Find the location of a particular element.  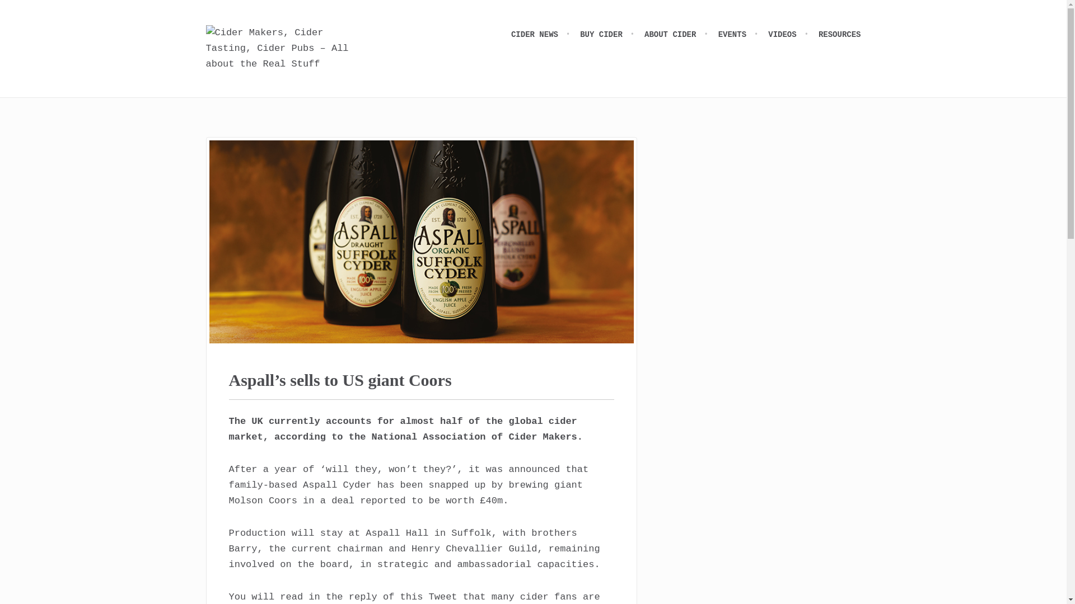

ABOUT CIDER is located at coordinates (678, 35).